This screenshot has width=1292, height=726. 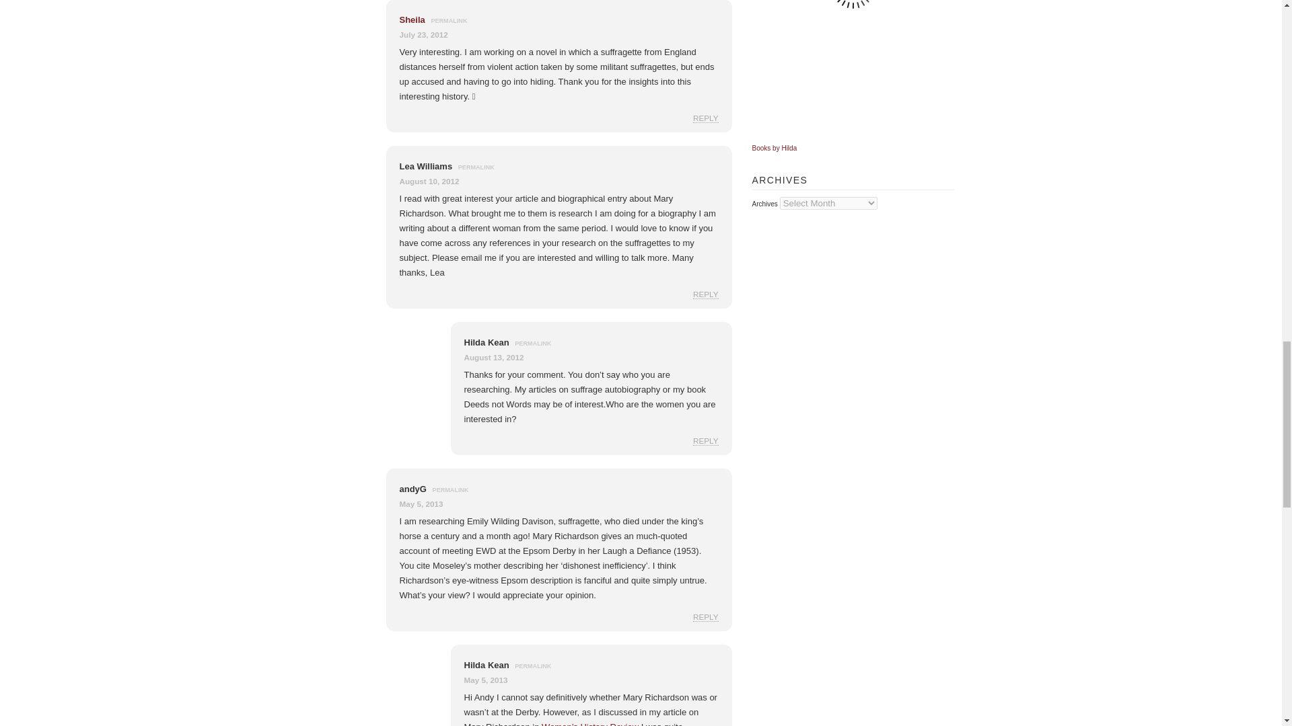 What do you see at coordinates (705, 441) in the screenshot?
I see `REPLY` at bounding box center [705, 441].